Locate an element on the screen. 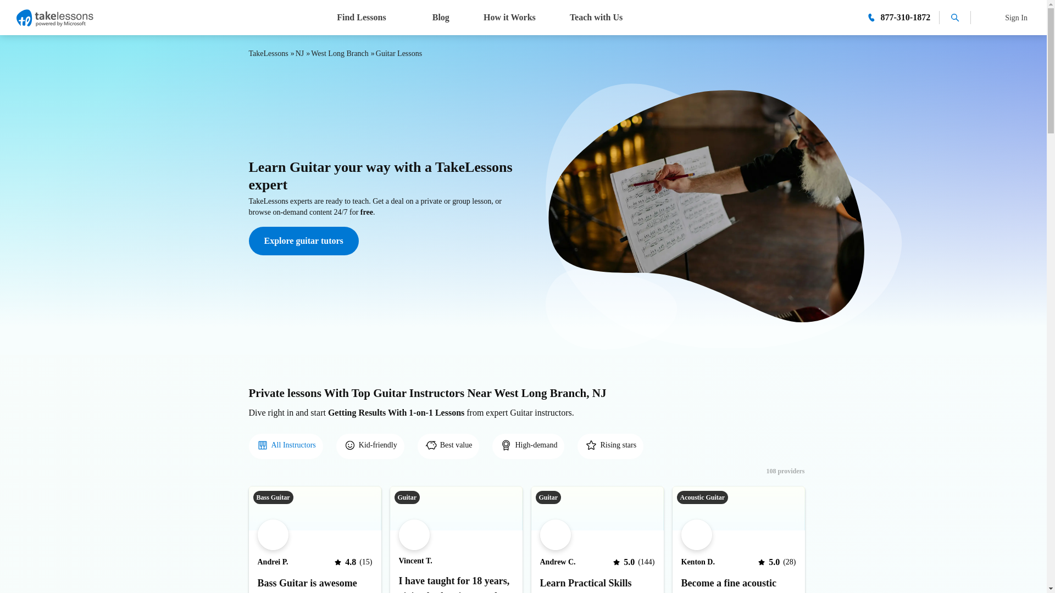  Sign In is located at coordinates (1000, 18).